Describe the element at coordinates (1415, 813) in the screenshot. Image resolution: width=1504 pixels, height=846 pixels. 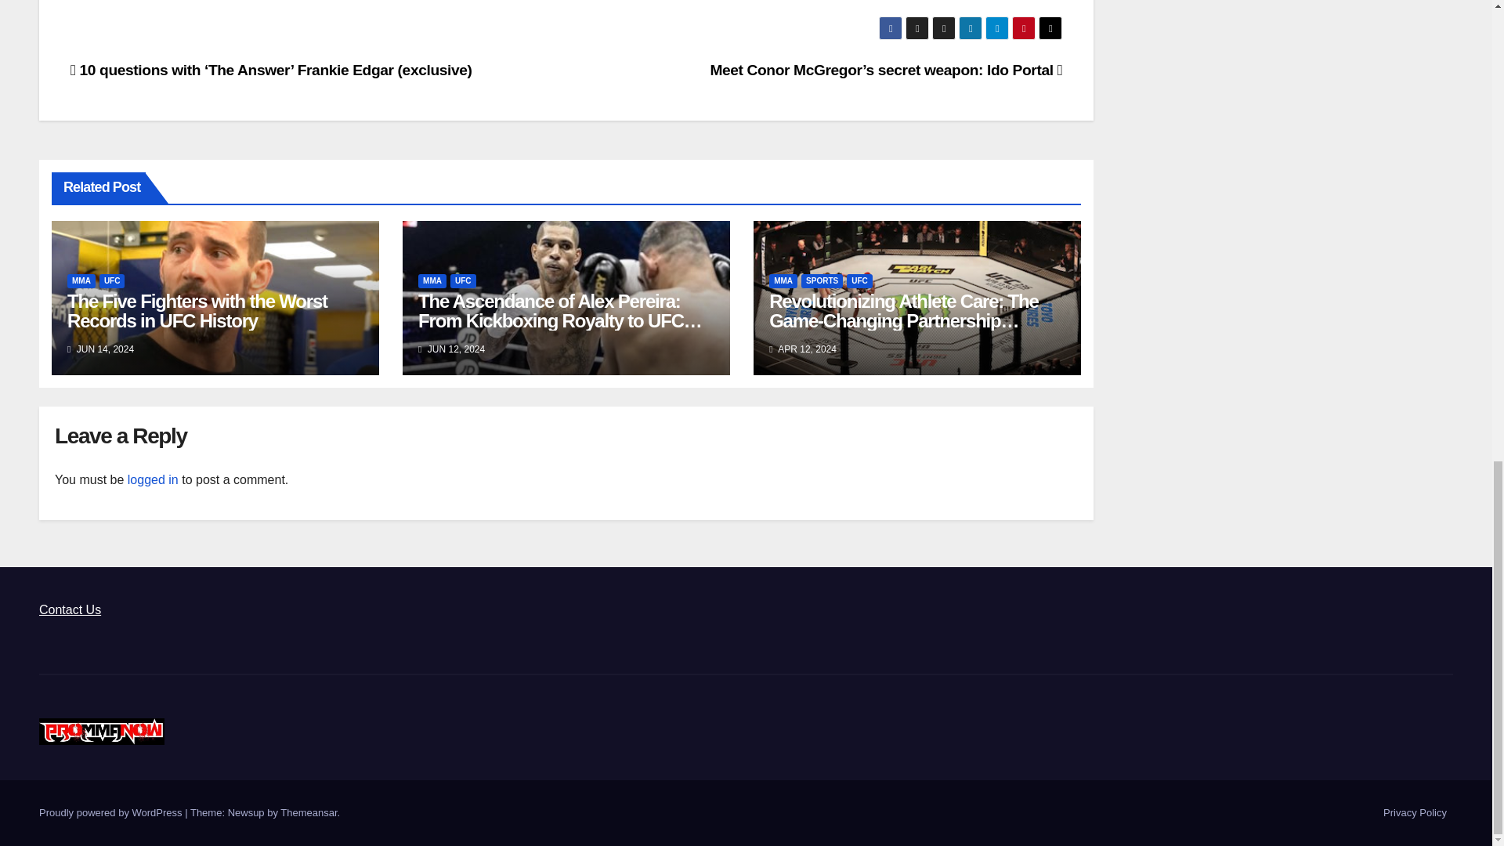
I see `Privacy Policy` at that location.